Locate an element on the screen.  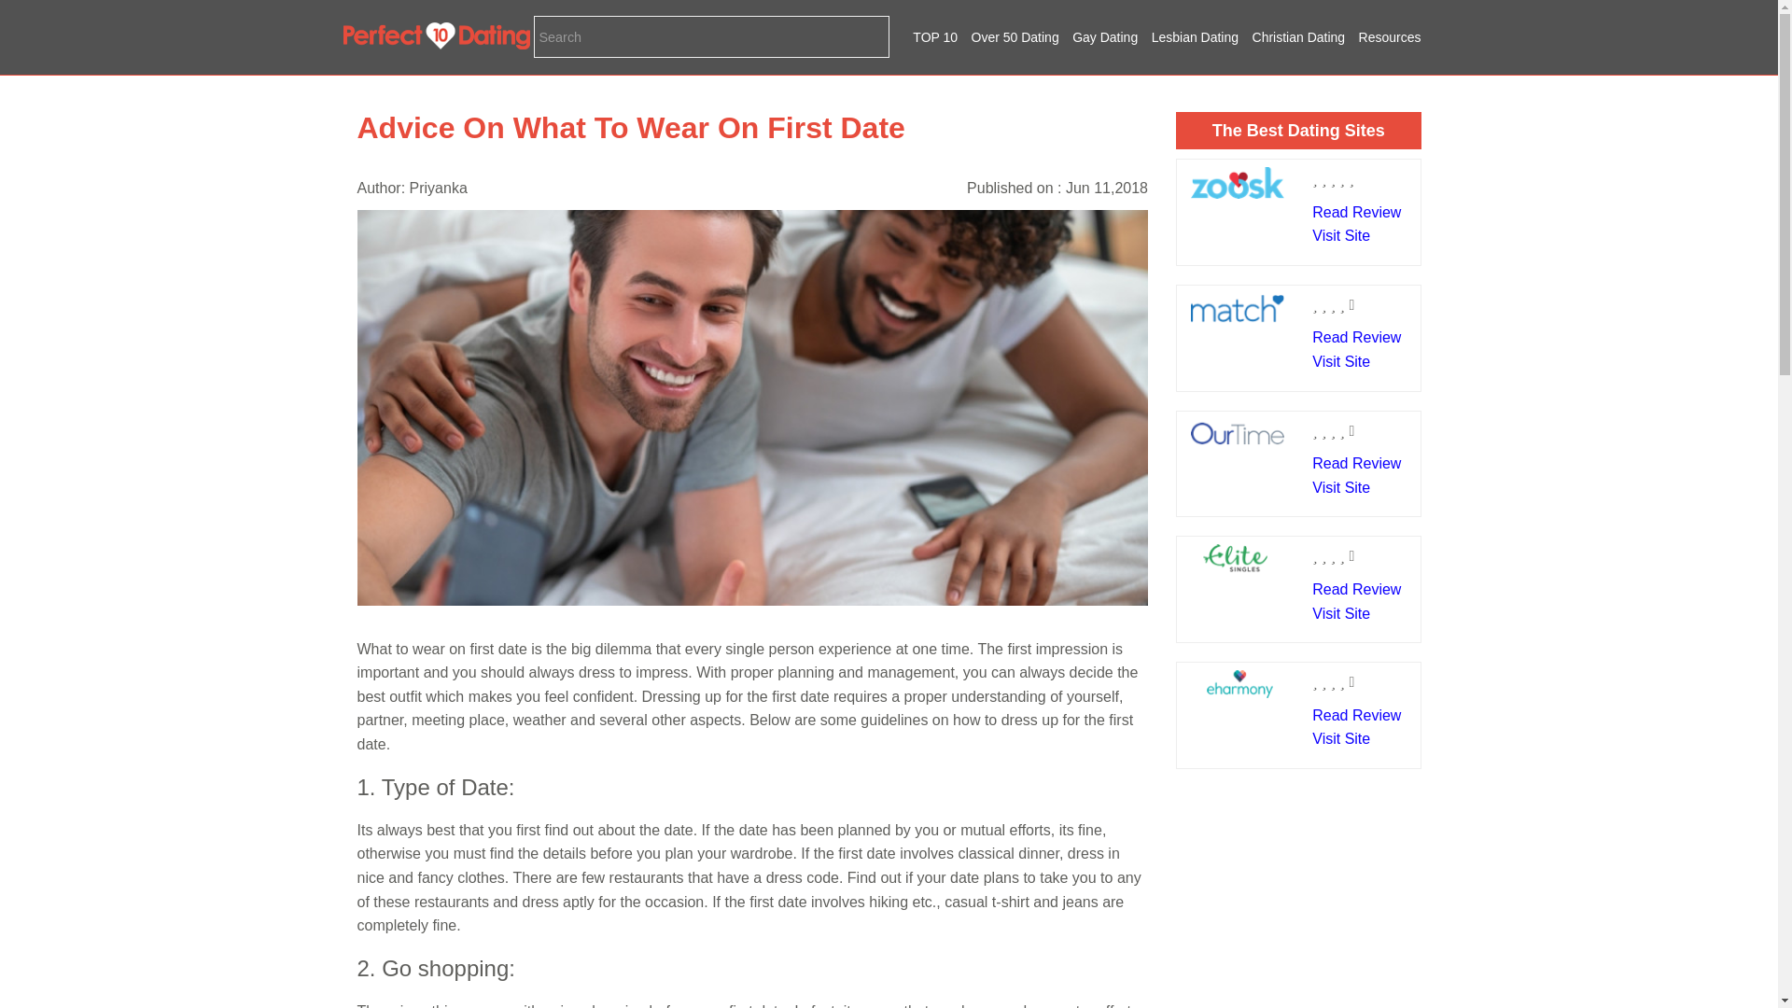
Christian Dating is located at coordinates (1299, 37).